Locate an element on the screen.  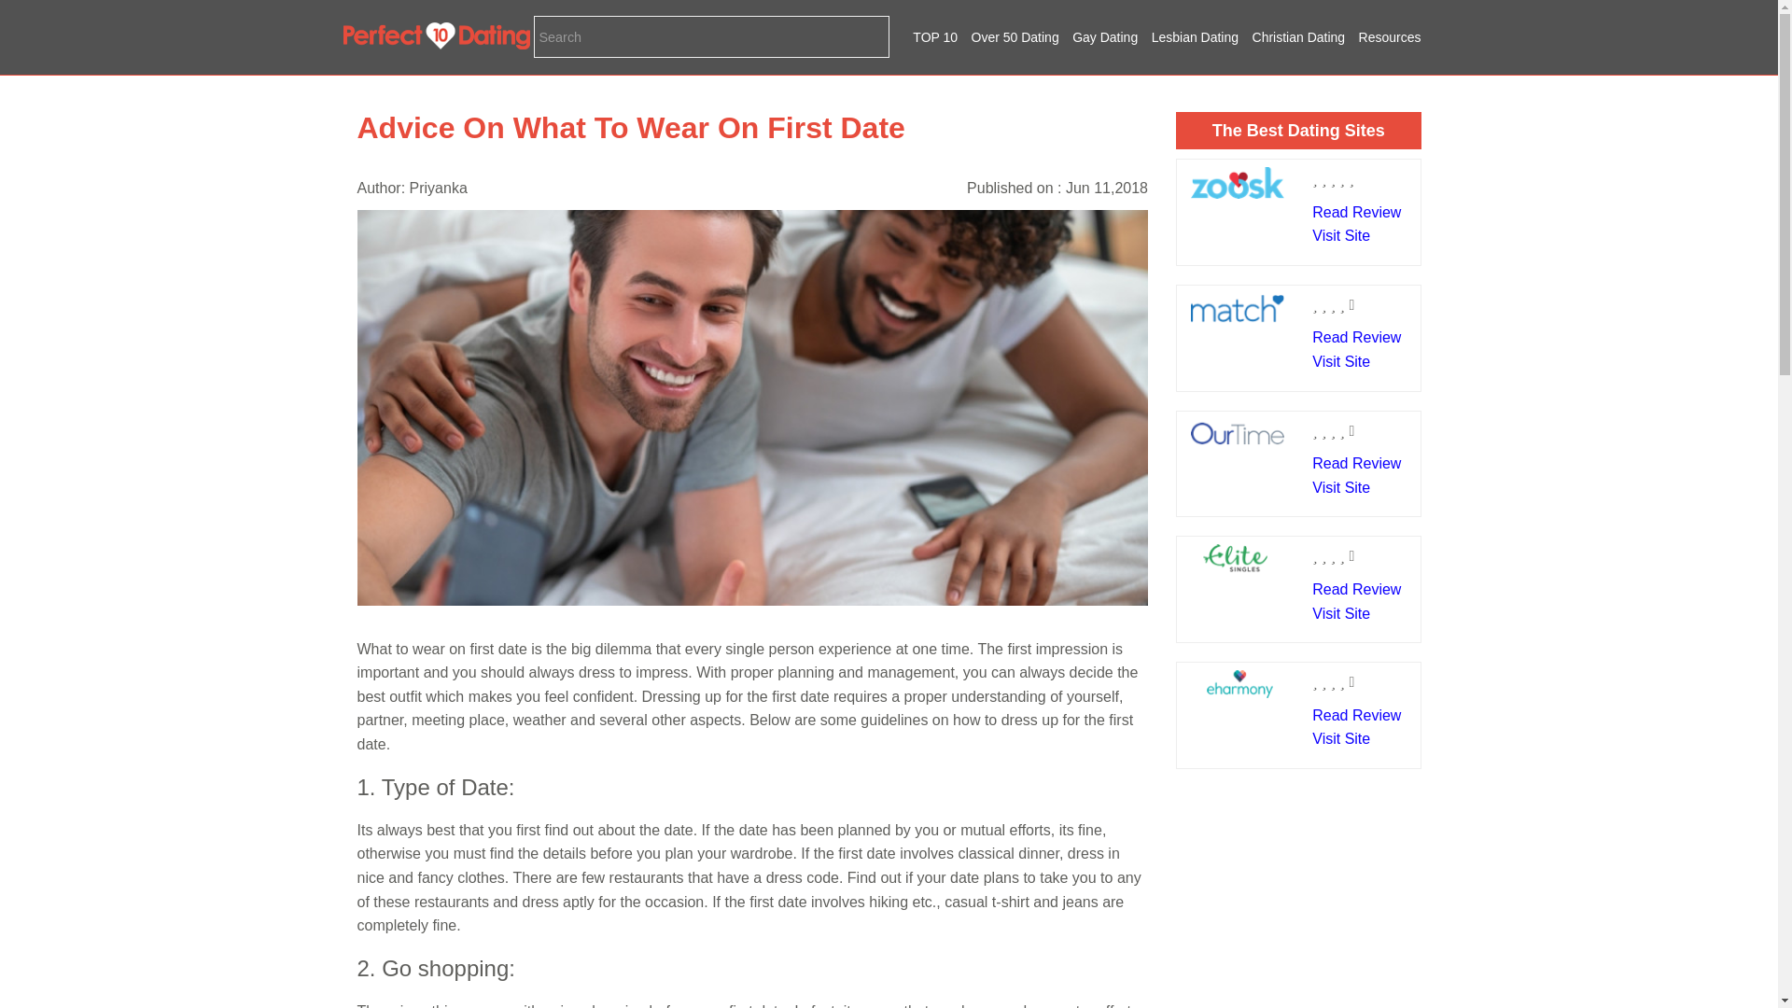
Christian Dating is located at coordinates (1299, 37).